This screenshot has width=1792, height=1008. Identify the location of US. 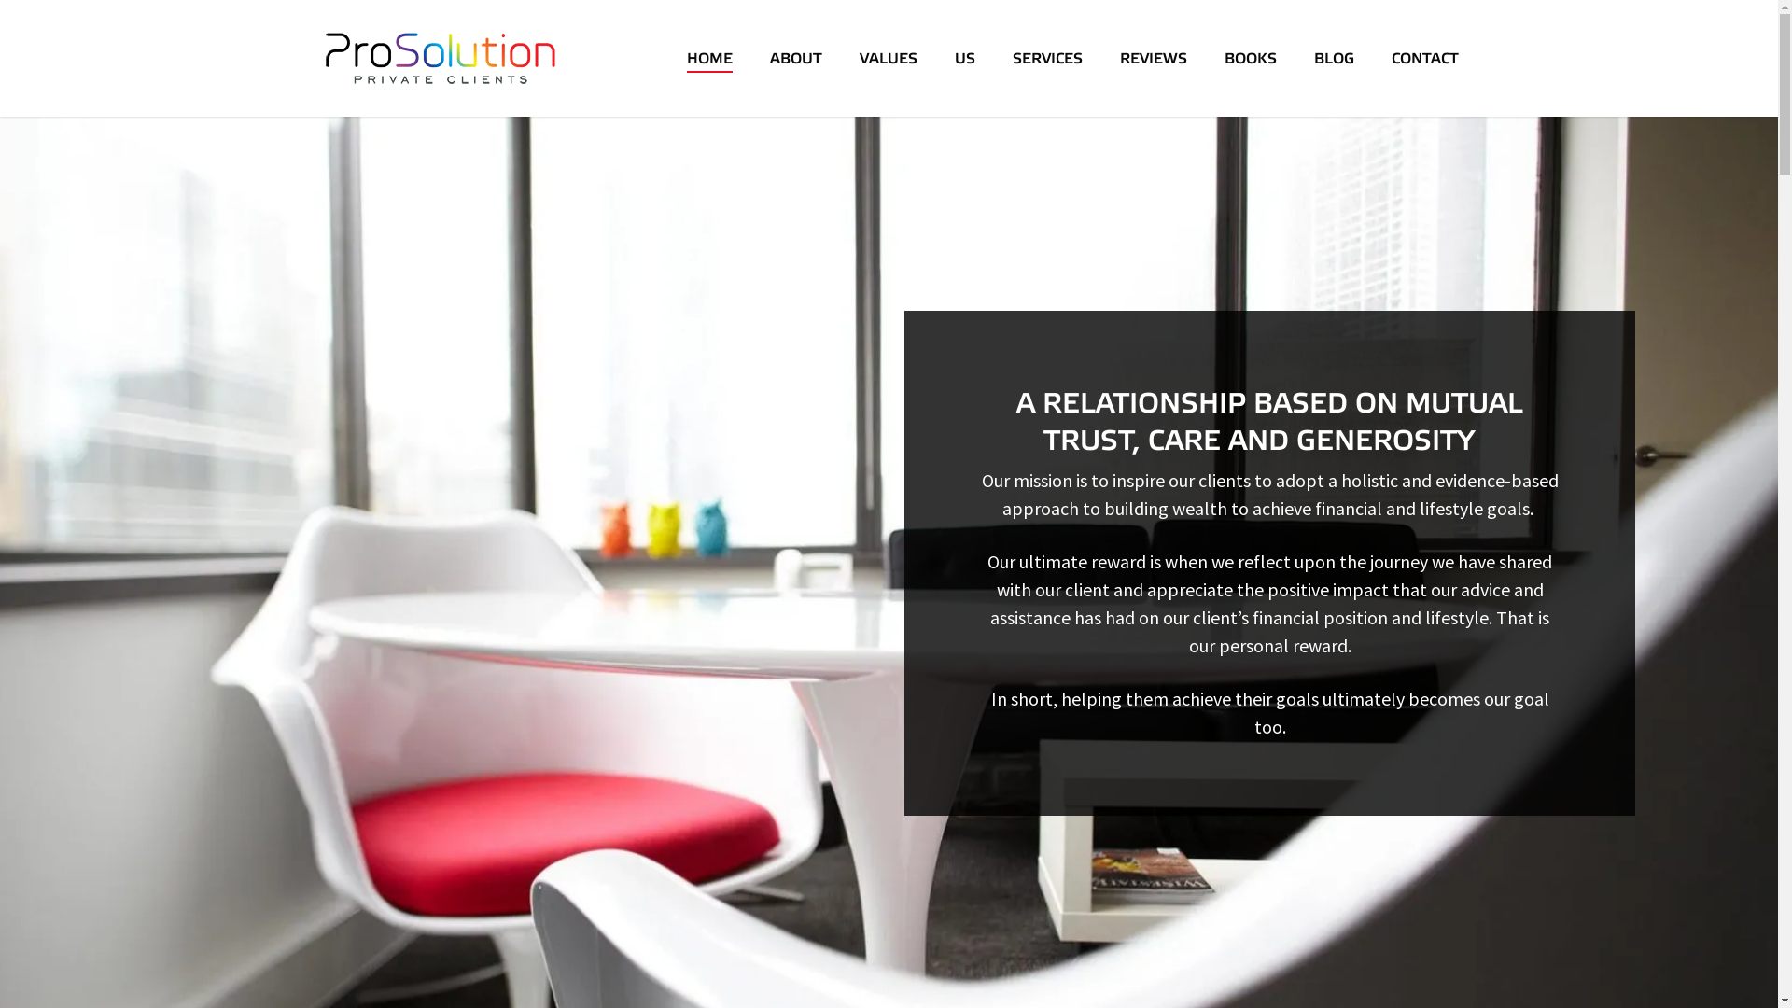
(964, 58).